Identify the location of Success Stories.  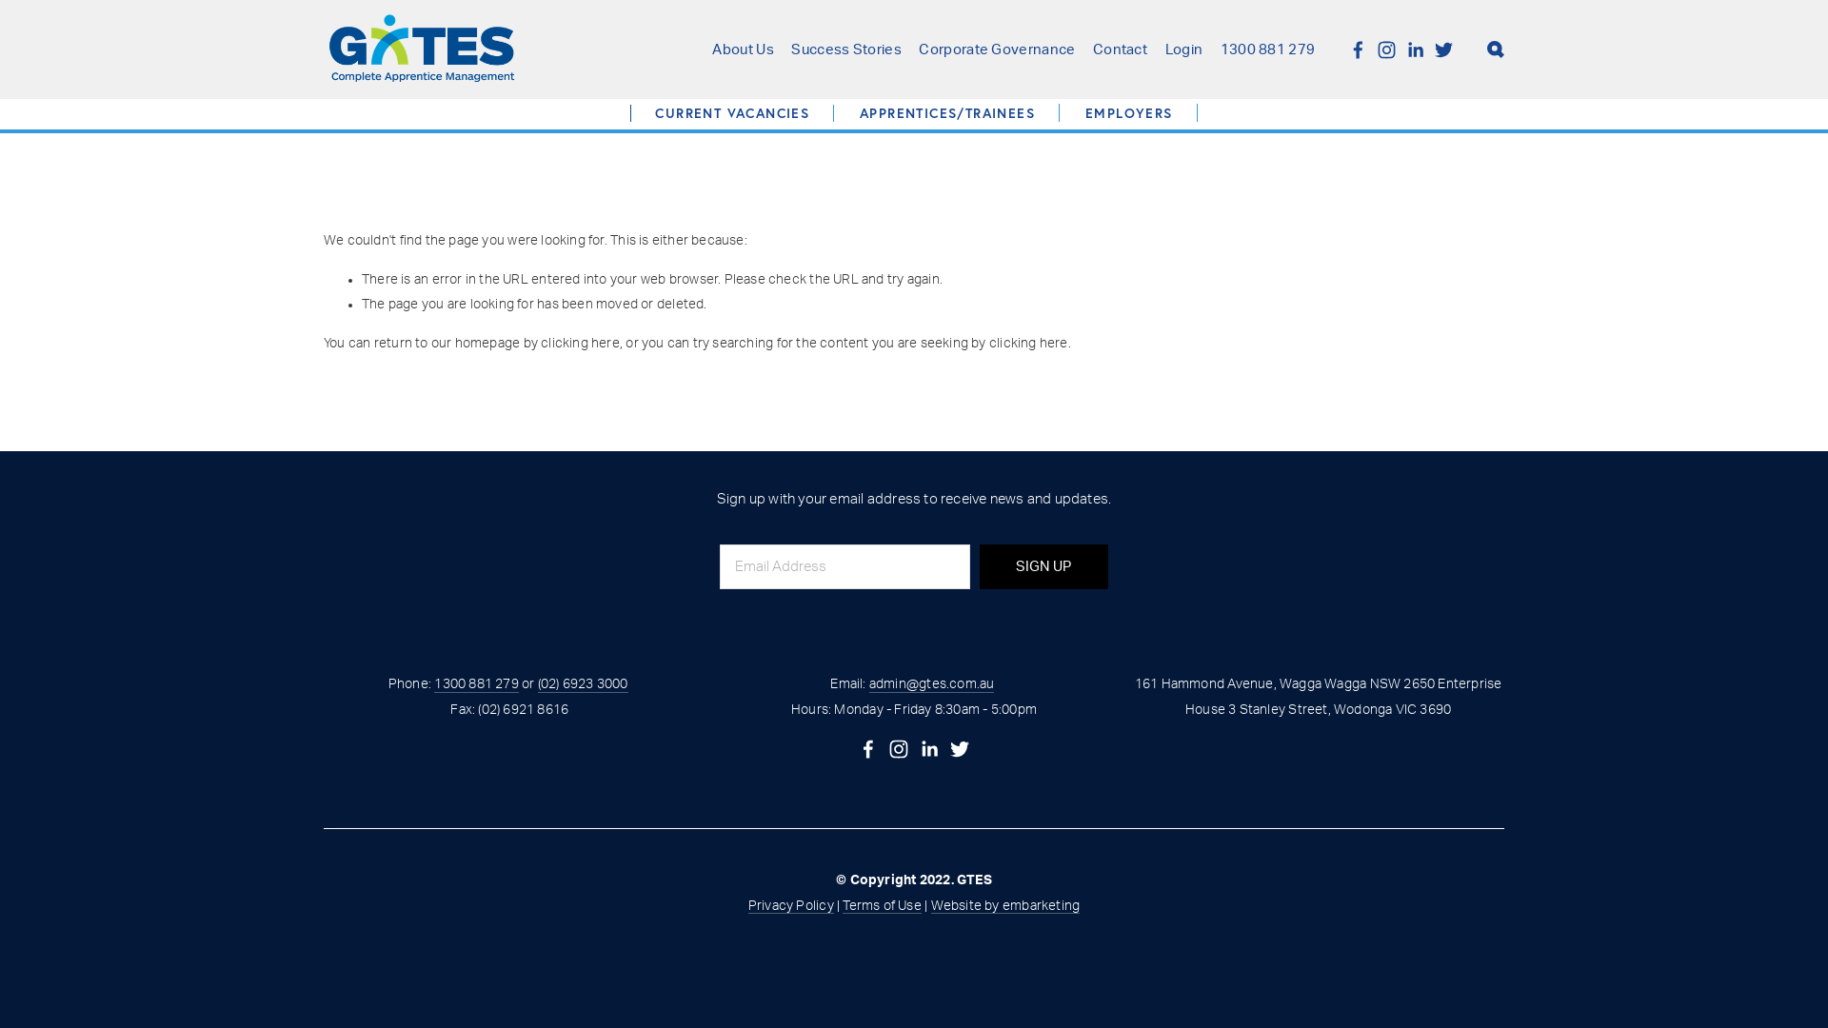
(846, 49).